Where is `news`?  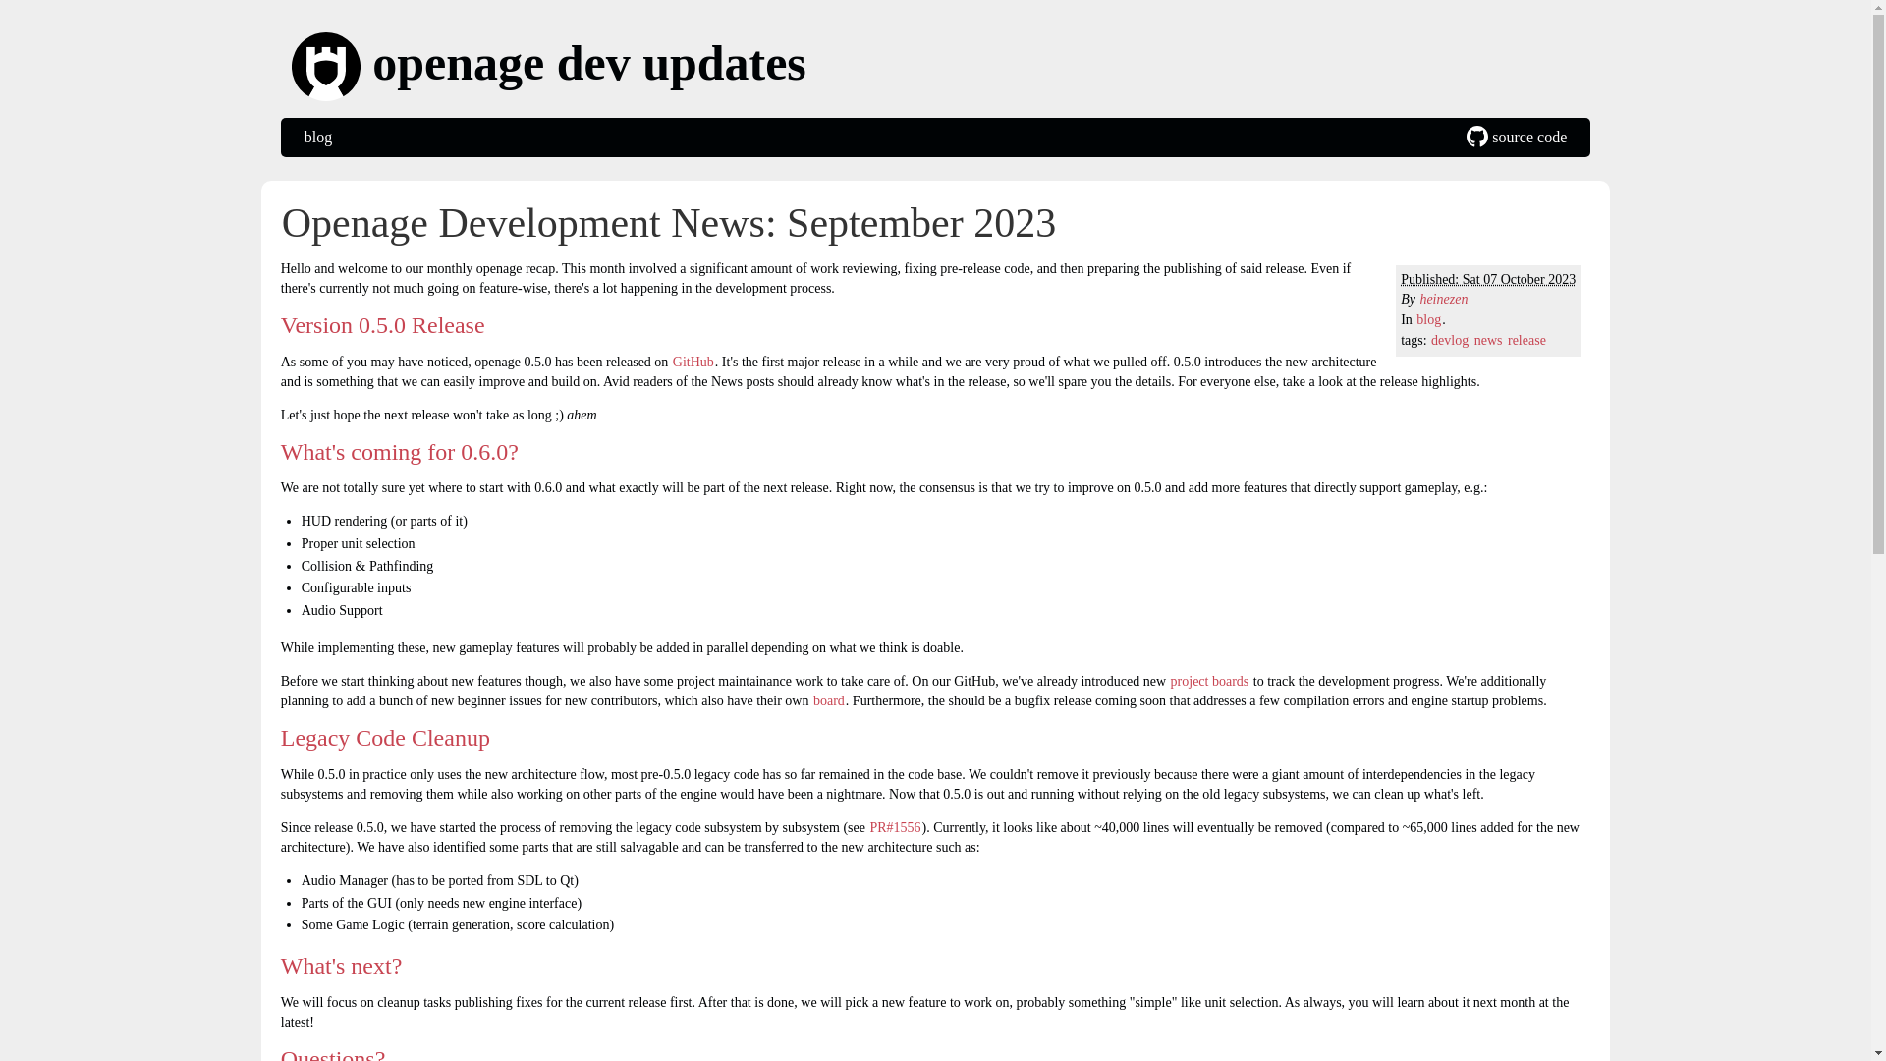 news is located at coordinates (1487, 340).